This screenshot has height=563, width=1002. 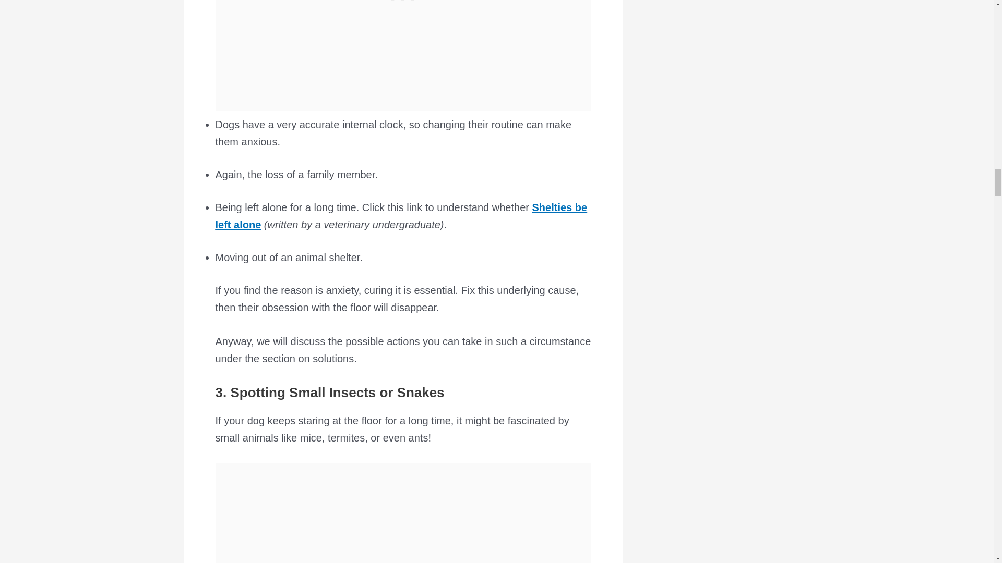 I want to click on Shelties be left alone, so click(x=401, y=216).